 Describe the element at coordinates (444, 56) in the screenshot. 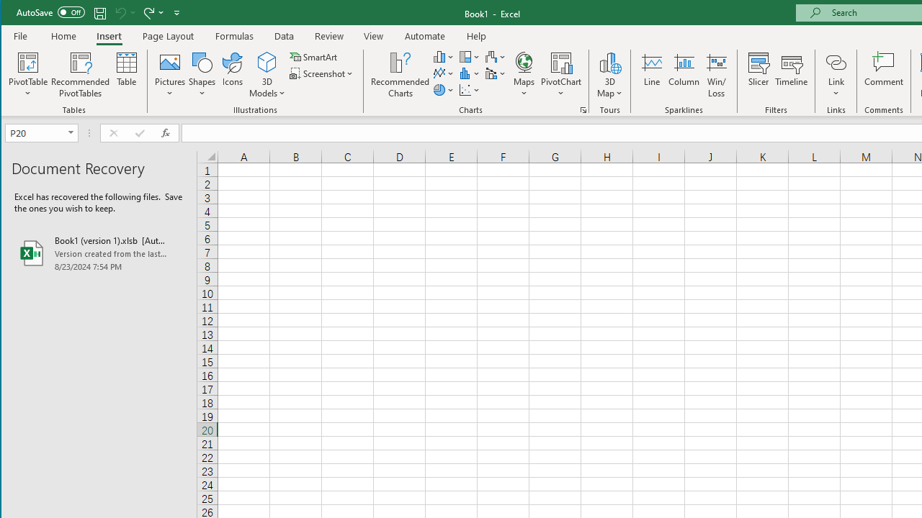

I see `Insert Column or Bar Chart` at that location.